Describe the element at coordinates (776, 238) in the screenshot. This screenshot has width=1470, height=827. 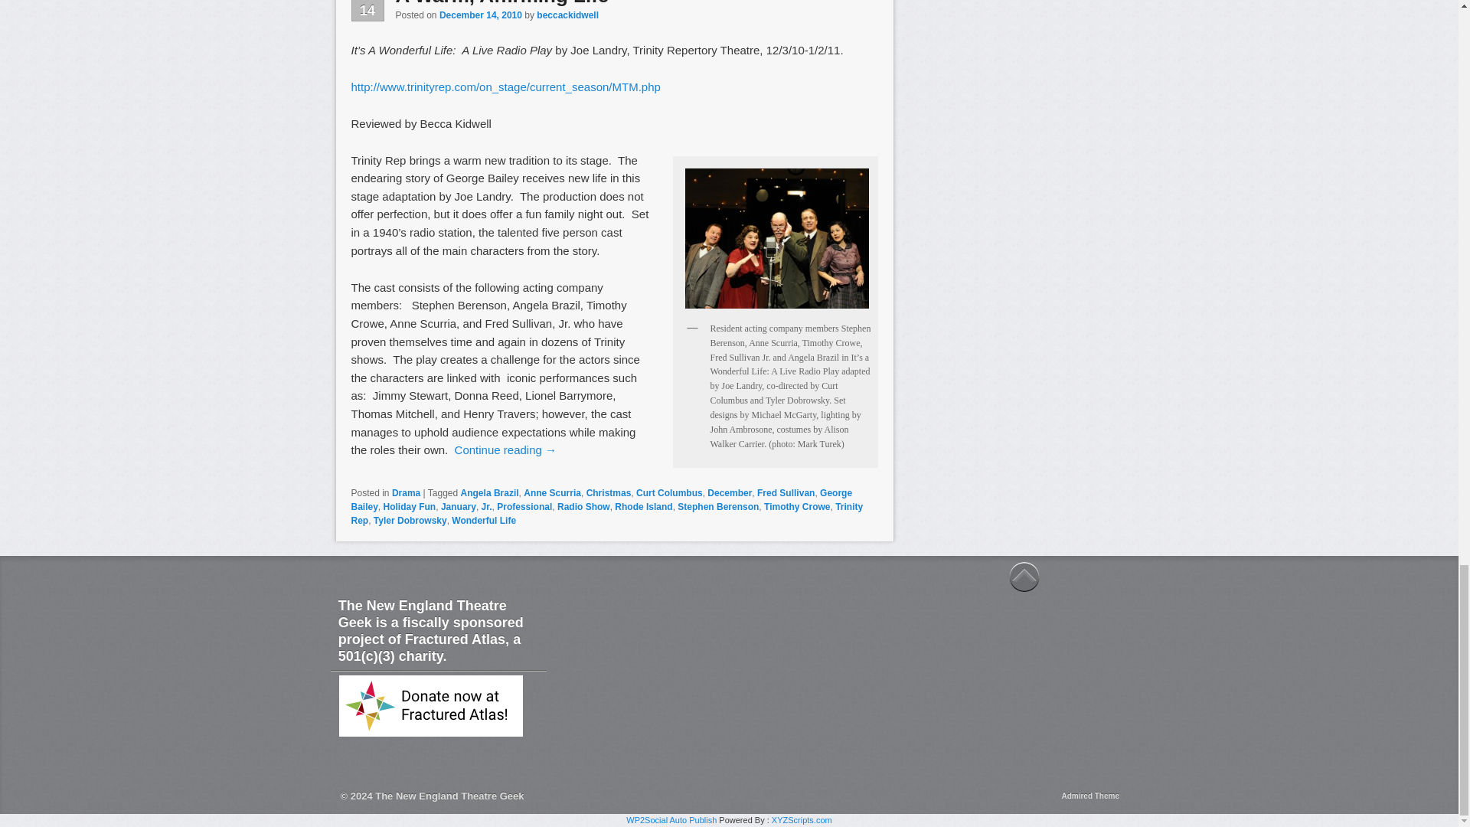
I see `WL quintet` at that location.